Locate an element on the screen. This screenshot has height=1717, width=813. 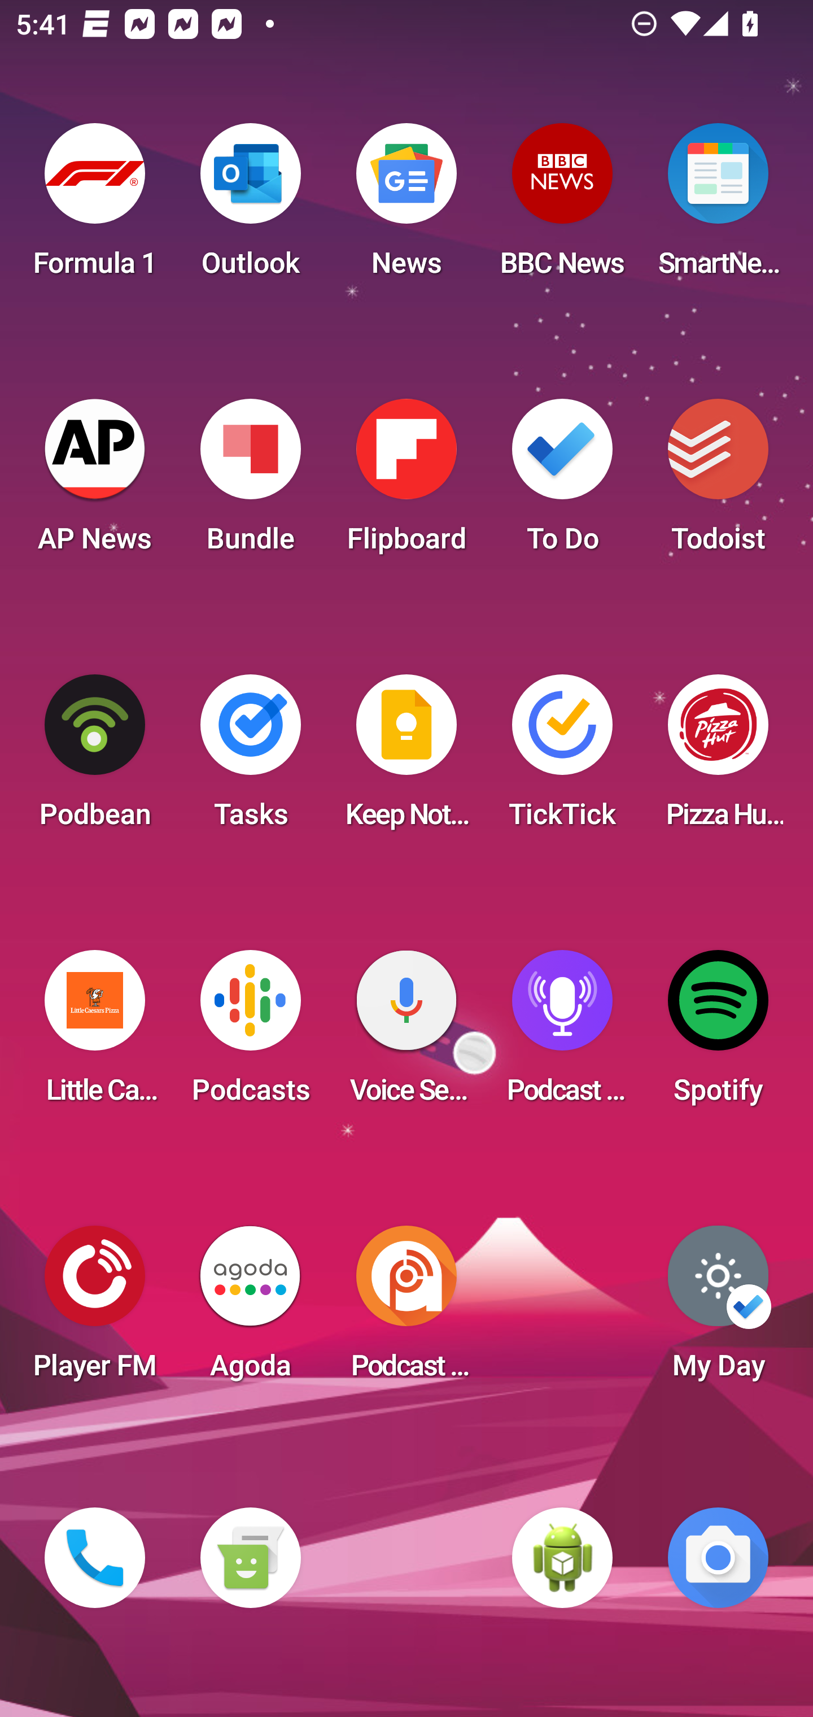
To Do is located at coordinates (562, 482).